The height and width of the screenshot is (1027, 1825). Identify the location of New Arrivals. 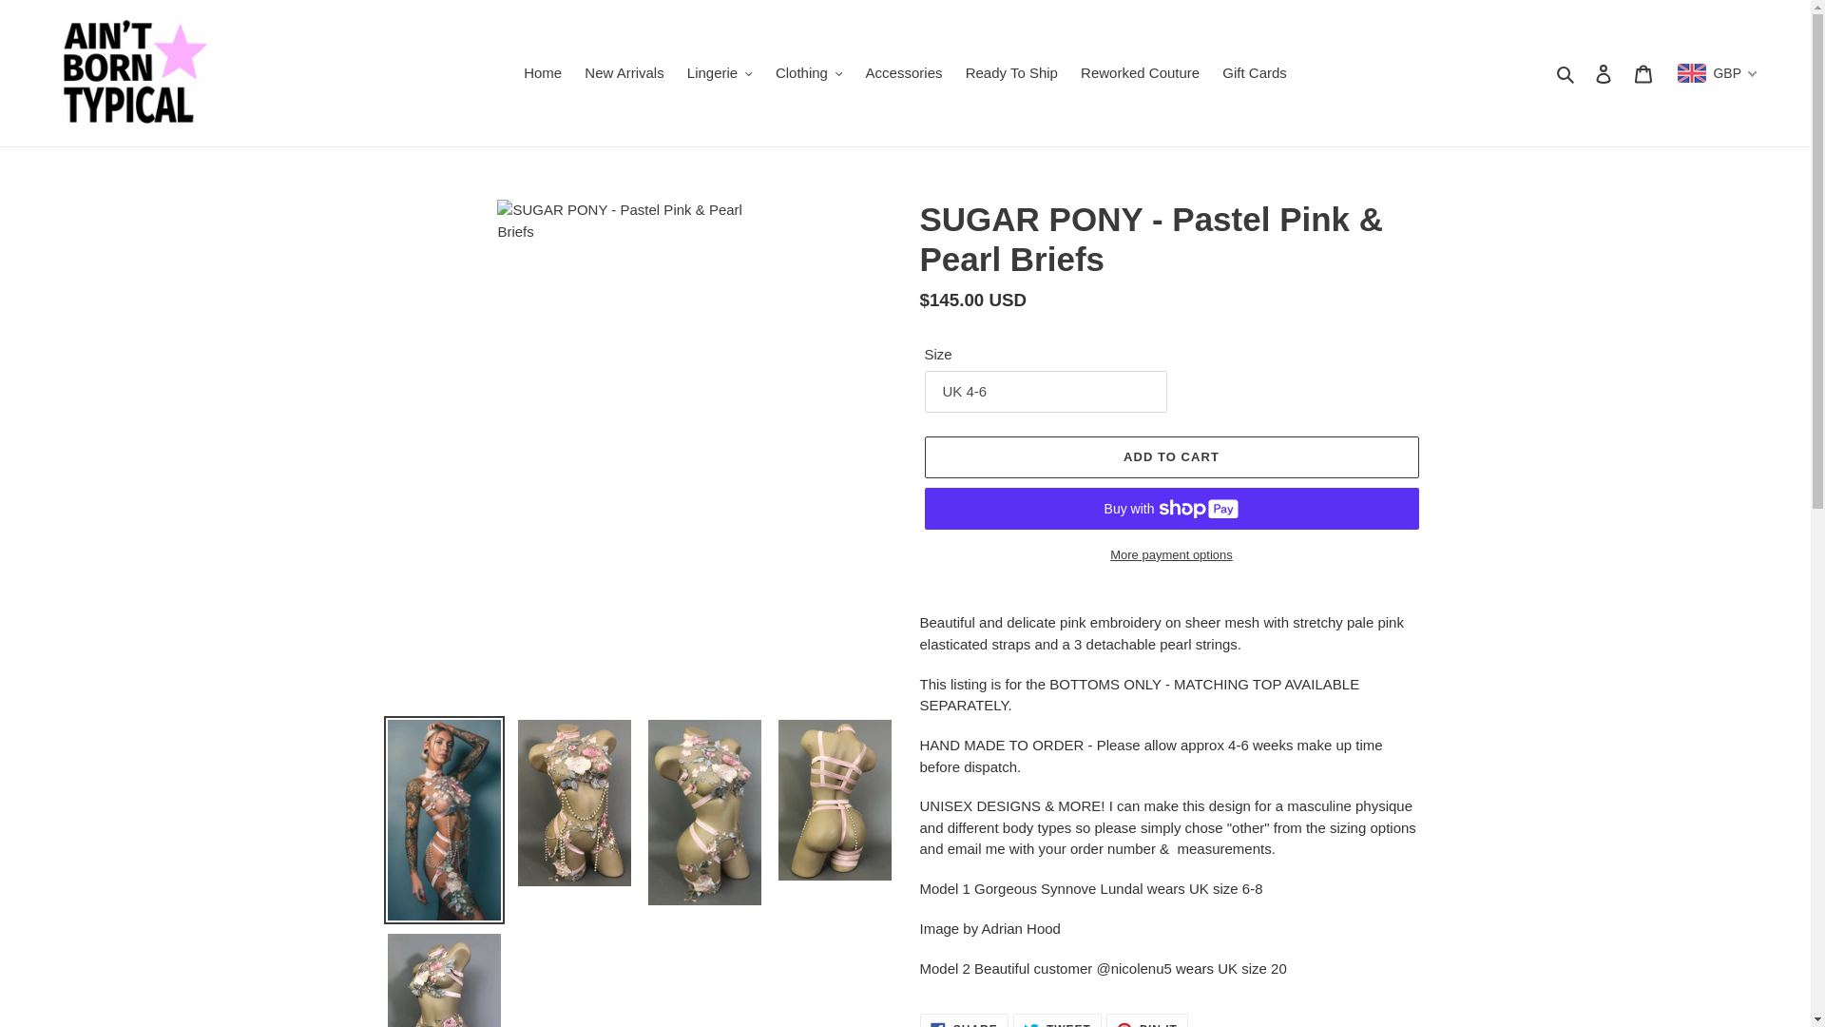
(624, 72).